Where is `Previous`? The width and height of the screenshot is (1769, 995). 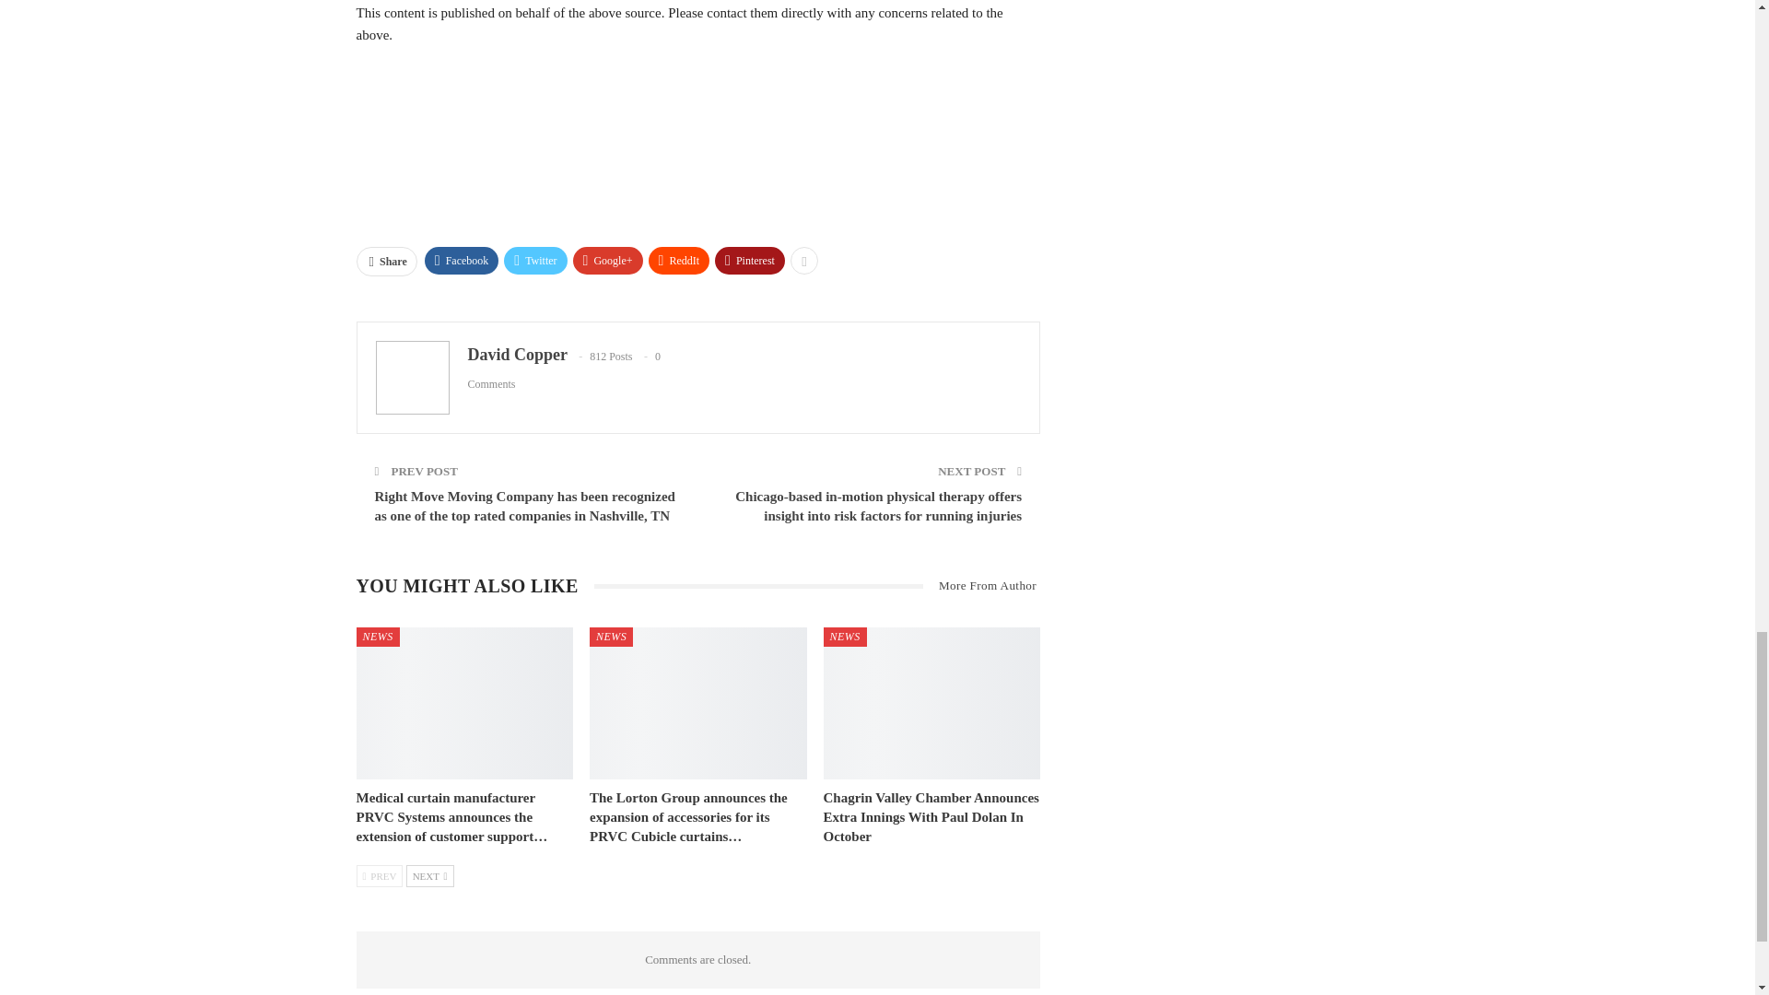 Previous is located at coordinates (379, 875).